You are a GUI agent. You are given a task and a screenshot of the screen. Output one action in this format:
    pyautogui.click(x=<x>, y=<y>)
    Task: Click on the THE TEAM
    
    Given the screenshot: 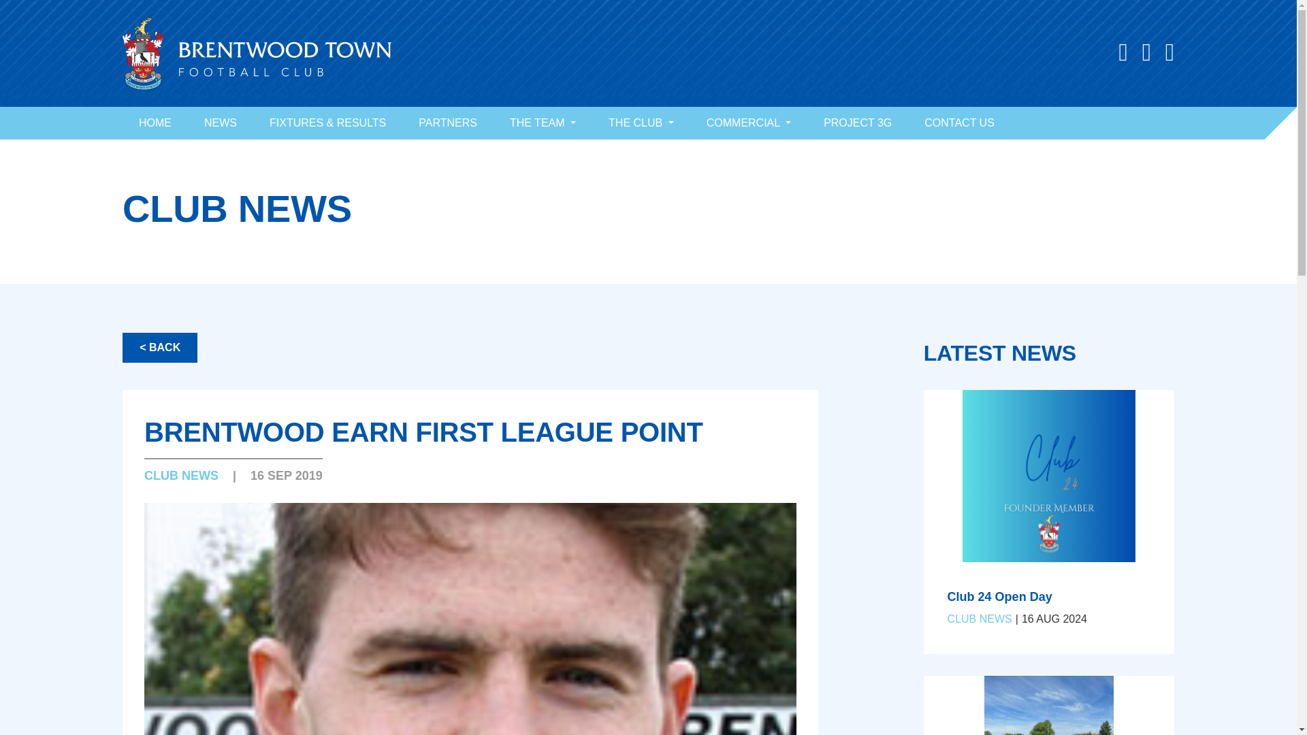 What is the action you would take?
    pyautogui.click(x=543, y=122)
    